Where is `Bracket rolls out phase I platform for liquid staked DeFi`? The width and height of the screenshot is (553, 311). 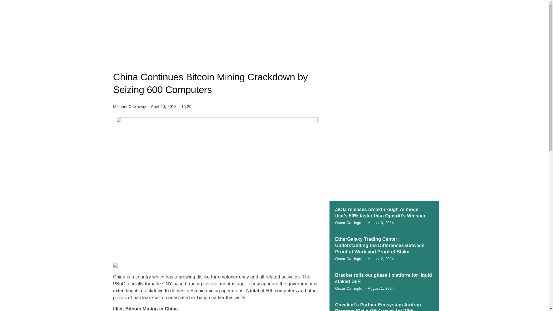 Bracket rolls out phase I platform for liquid staked DeFi is located at coordinates (383, 278).